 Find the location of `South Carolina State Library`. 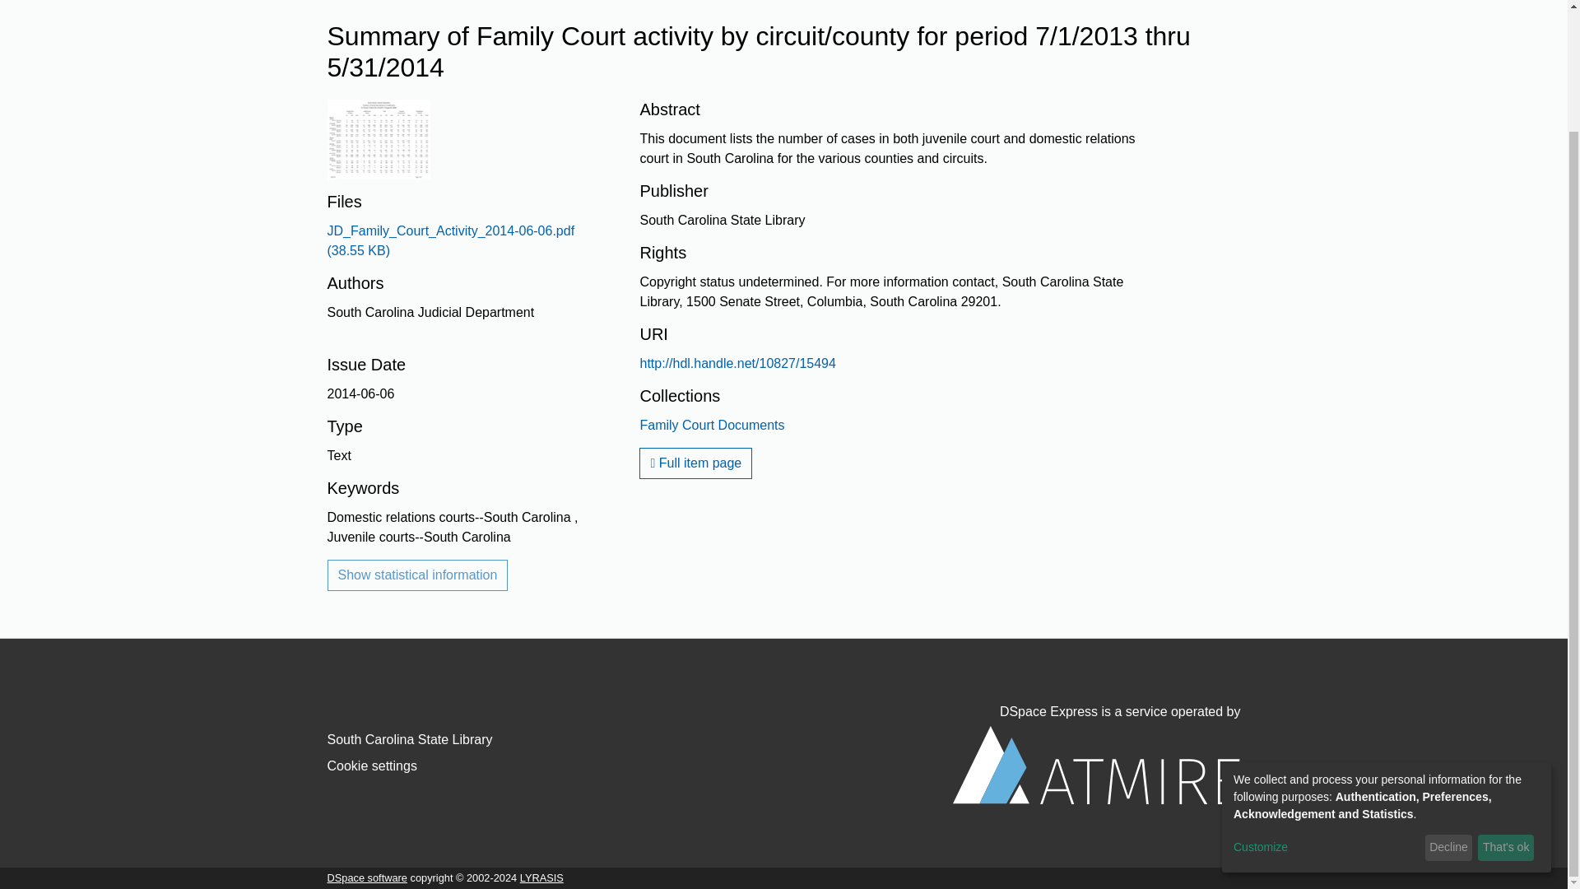

South Carolina State Library is located at coordinates (410, 739).